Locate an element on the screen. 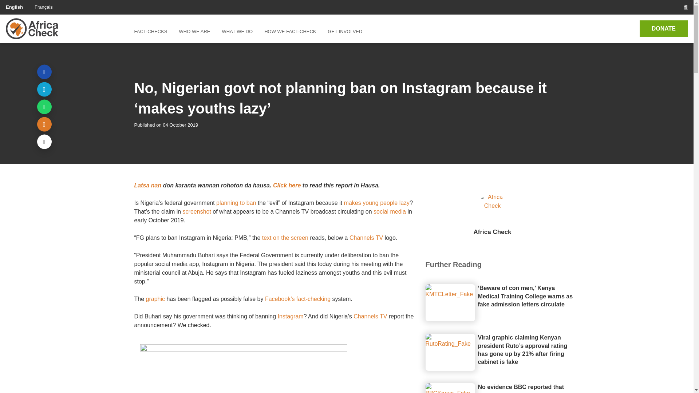 The image size is (699, 393). DONATE is located at coordinates (663, 28).